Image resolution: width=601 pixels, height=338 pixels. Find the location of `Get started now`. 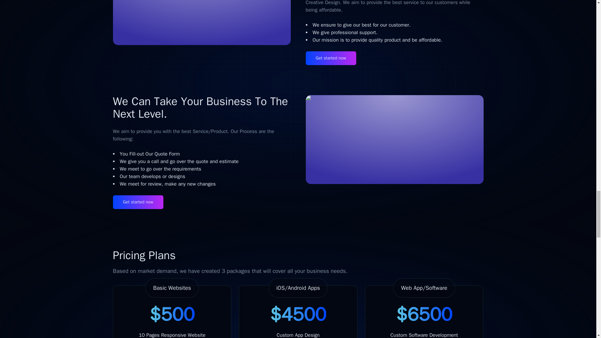

Get started now is located at coordinates (138, 202).